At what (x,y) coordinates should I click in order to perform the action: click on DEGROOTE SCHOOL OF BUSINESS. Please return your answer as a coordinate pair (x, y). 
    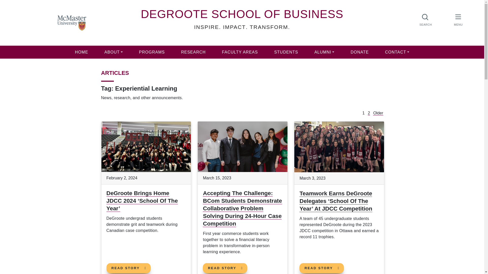
    Looking at the image, I should click on (193, 52).